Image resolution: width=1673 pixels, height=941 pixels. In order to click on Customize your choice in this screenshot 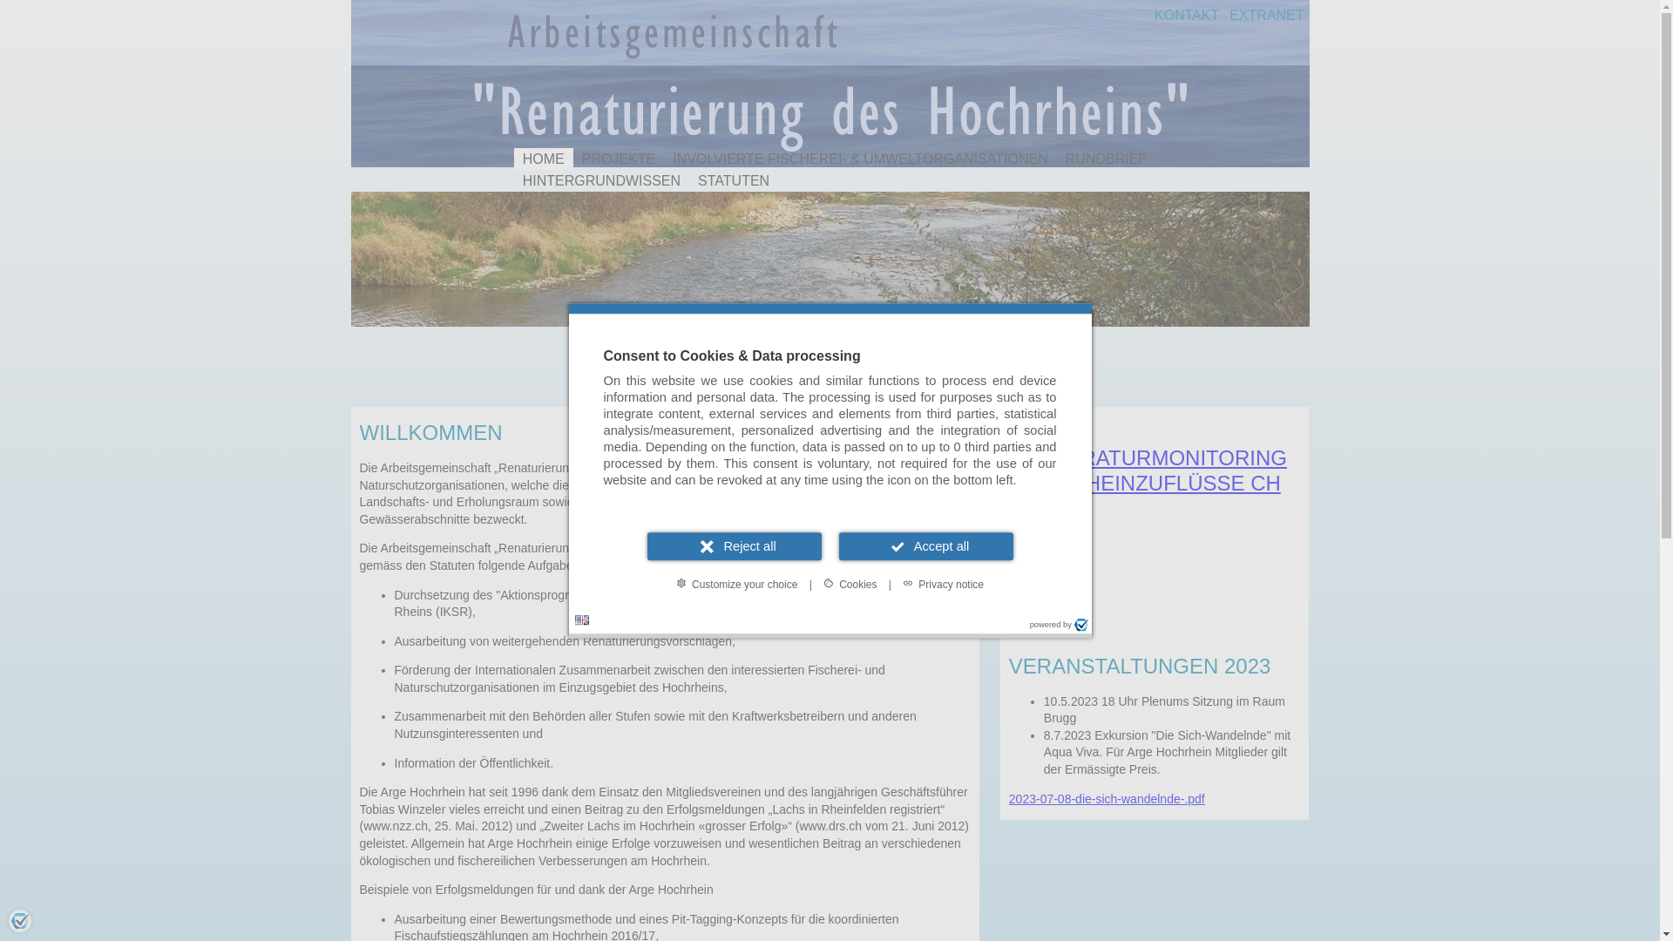, I will do `click(737, 584)`.